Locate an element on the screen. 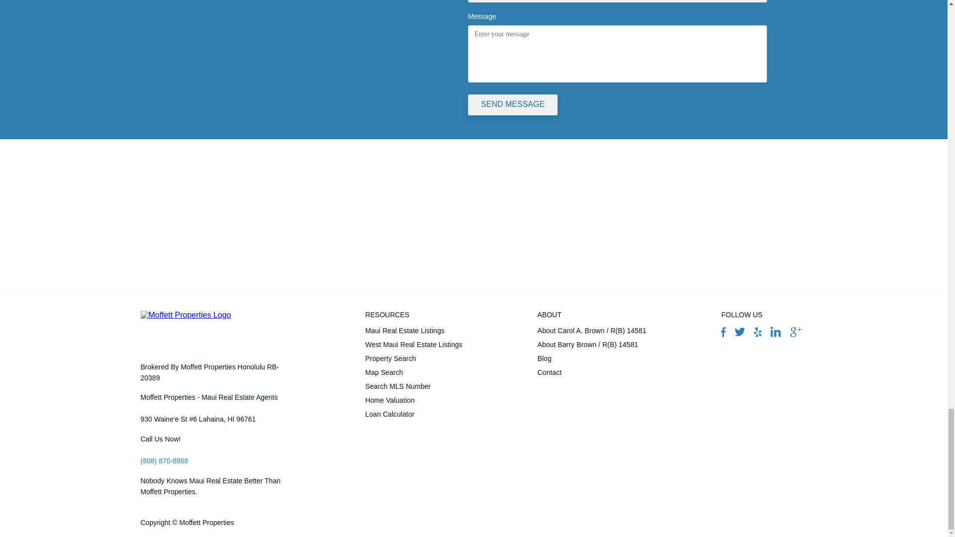 The width and height of the screenshot is (955, 537). Search MLS Number is located at coordinates (413, 386).